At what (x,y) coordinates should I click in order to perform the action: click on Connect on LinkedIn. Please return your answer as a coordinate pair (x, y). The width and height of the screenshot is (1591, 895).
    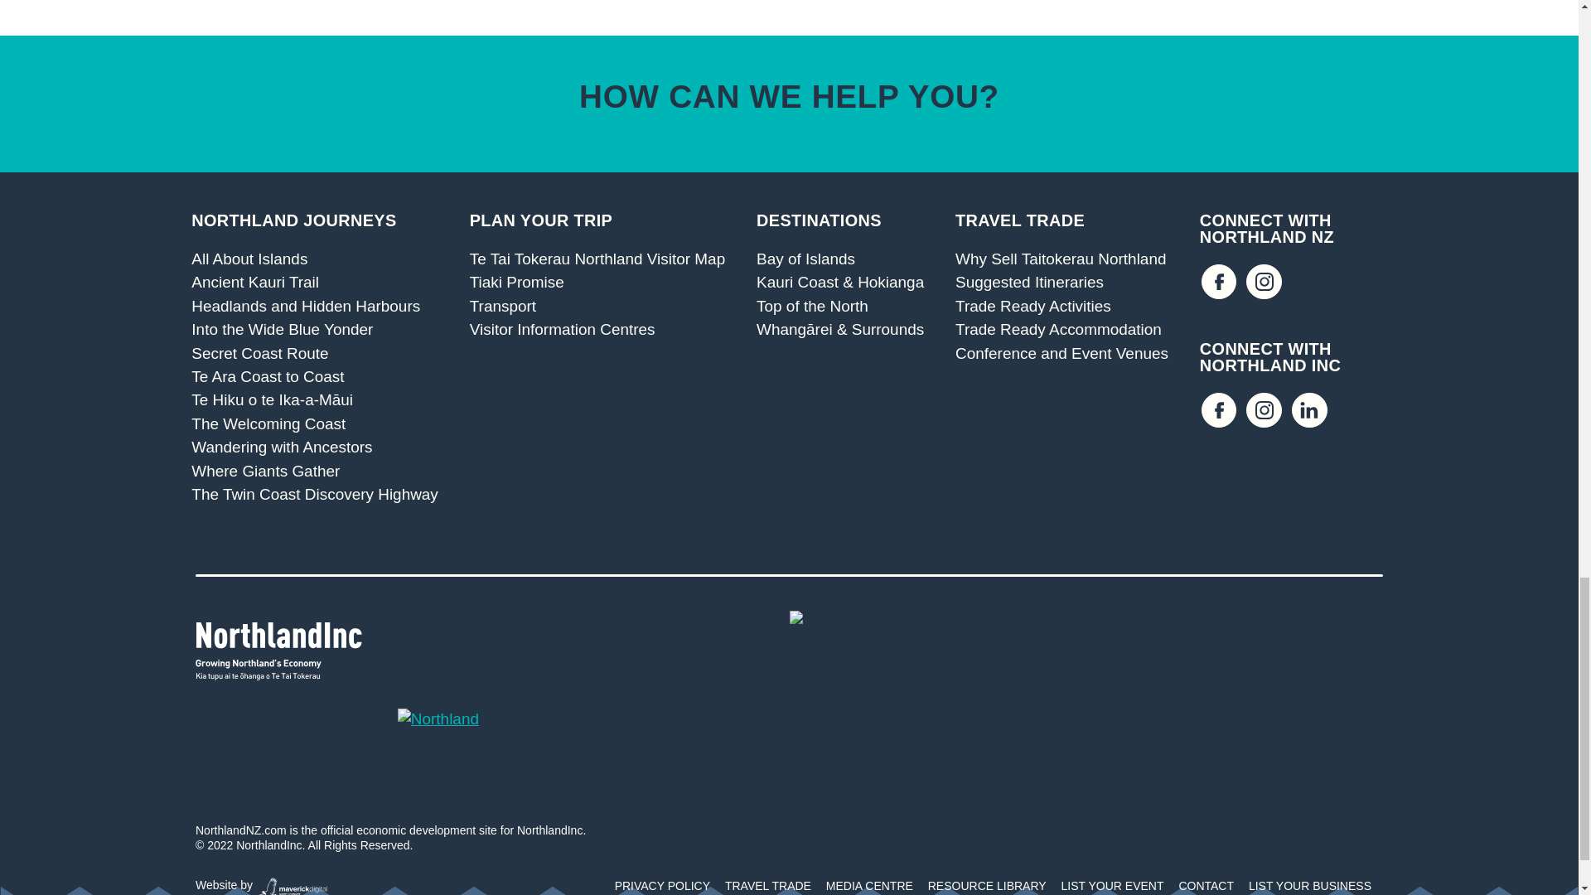
    Looking at the image, I should click on (1309, 411).